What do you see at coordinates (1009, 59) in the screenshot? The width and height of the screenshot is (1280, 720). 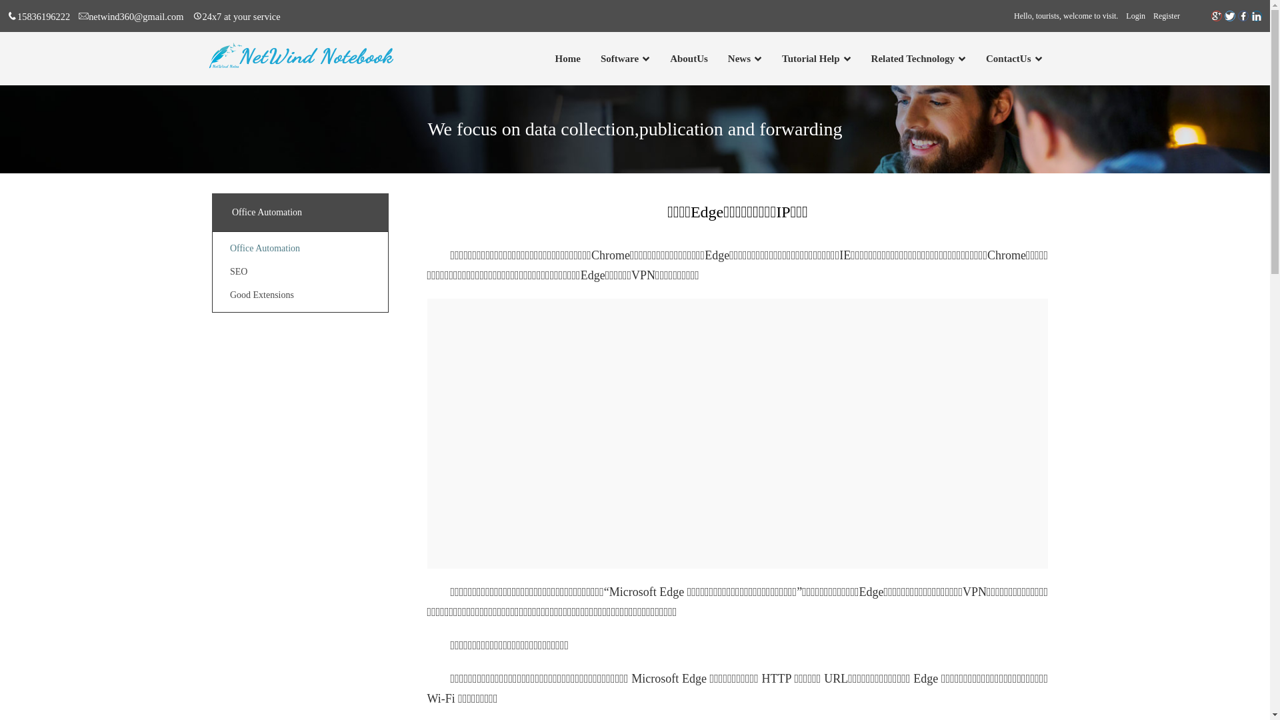 I see `ContactUs` at bounding box center [1009, 59].